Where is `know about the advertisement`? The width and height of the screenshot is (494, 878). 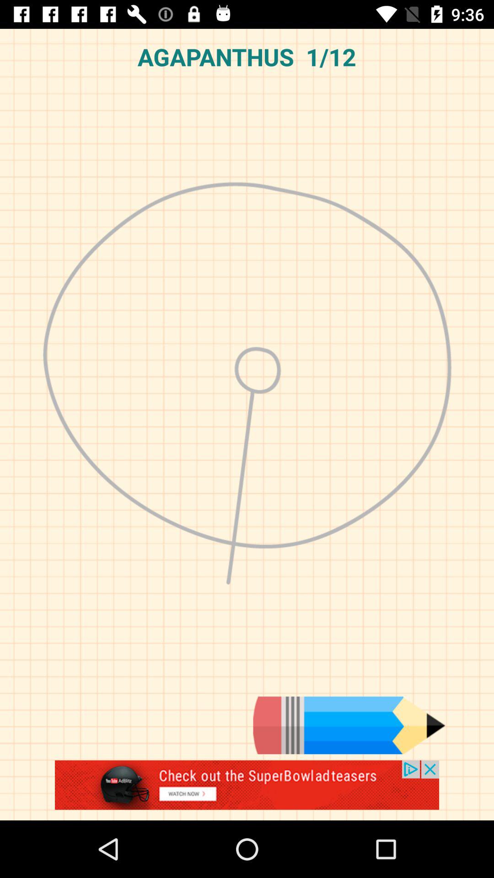
know about the advertisement is located at coordinates (247, 790).